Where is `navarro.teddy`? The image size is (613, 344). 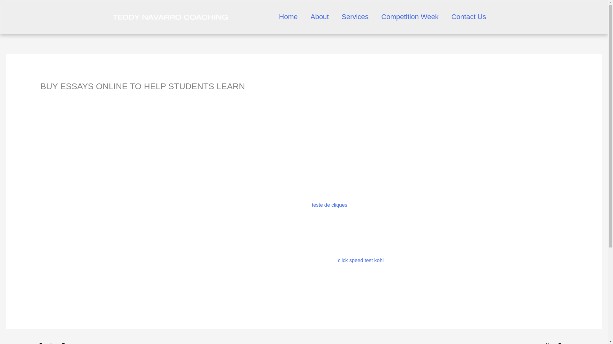 navarro.teddy is located at coordinates (101, 97).